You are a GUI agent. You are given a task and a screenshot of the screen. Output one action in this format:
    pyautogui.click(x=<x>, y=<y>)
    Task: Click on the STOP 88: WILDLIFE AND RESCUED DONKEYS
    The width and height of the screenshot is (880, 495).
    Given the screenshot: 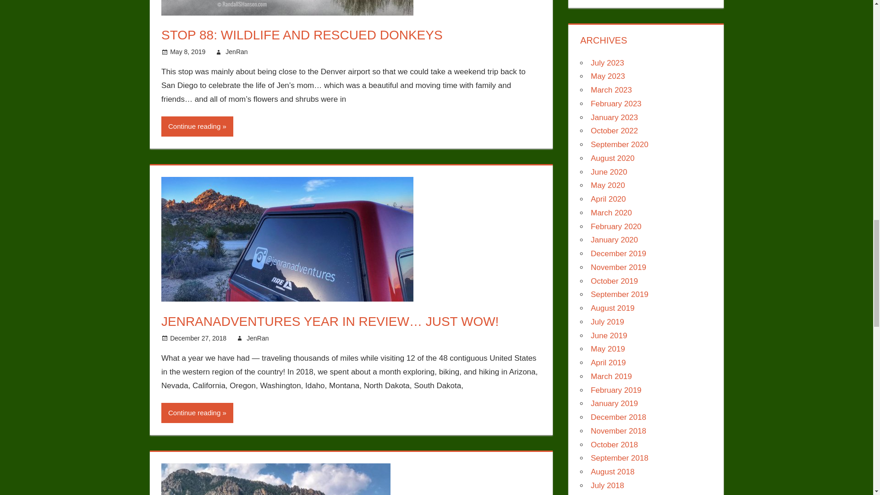 What is the action you would take?
    pyautogui.click(x=302, y=35)
    